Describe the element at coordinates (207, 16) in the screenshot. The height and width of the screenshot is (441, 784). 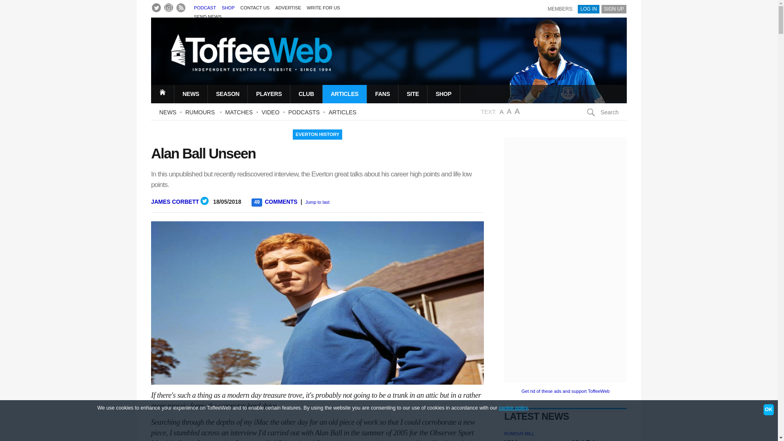
I see `SEND NEWS` at that location.